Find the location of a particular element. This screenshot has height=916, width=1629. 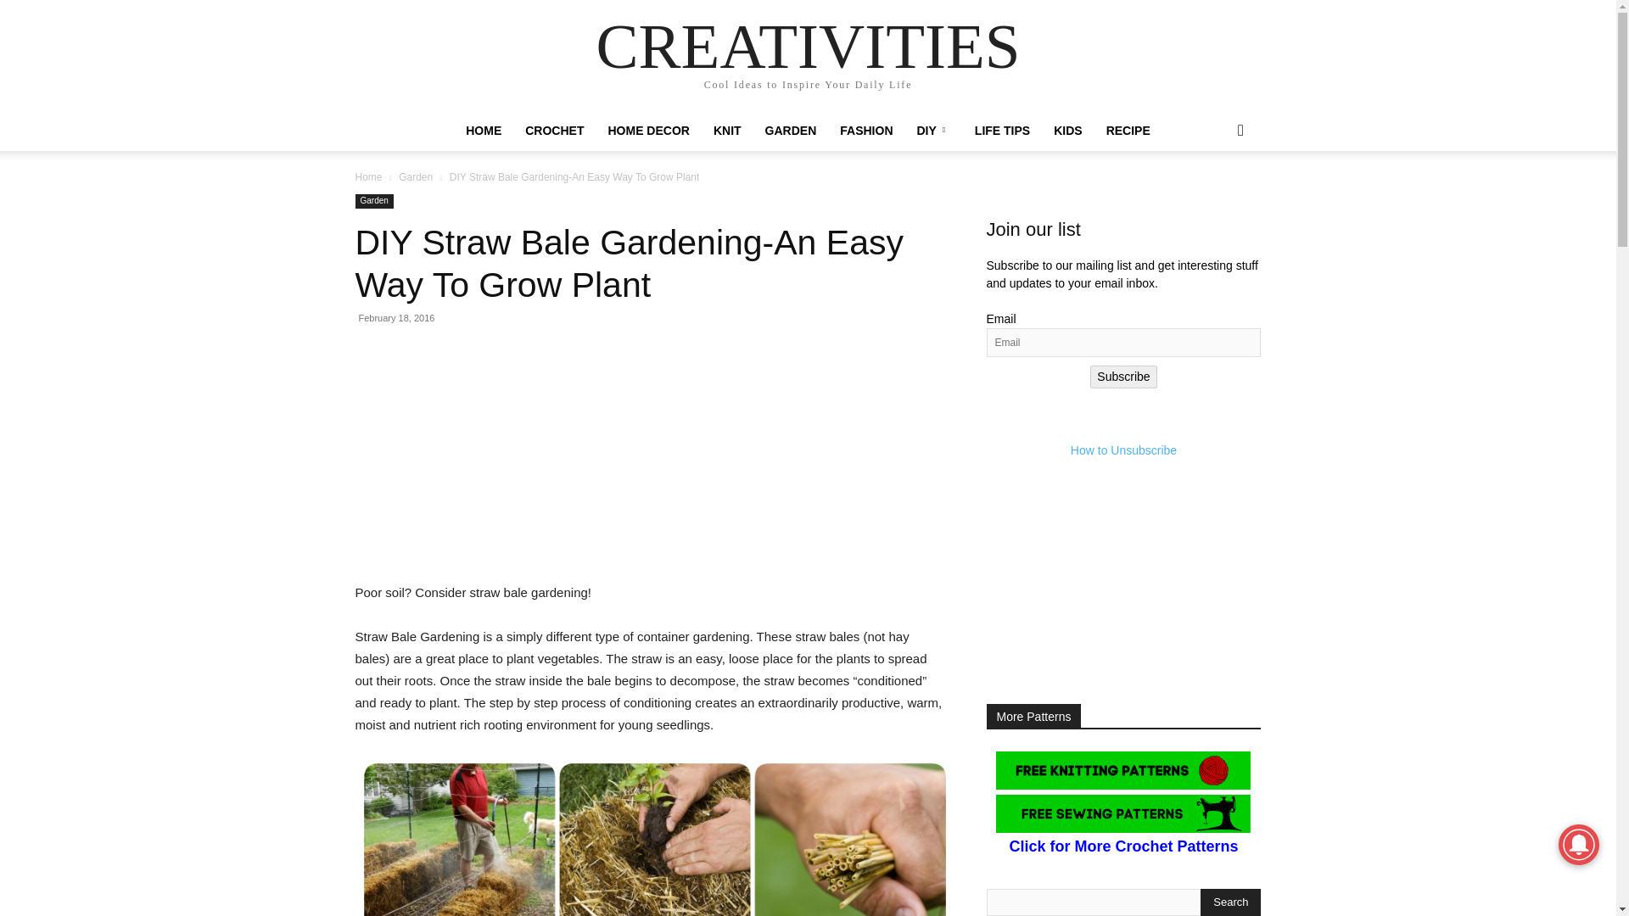

HOME DECOR is located at coordinates (648, 131).